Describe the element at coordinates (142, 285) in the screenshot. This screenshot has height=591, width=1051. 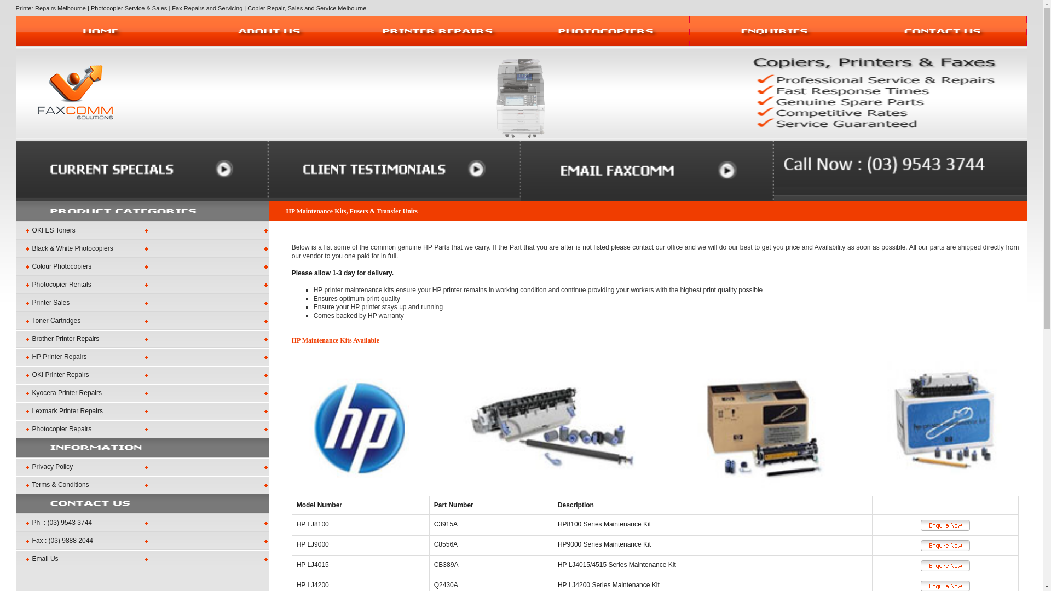
I see `Photocopier Rentals` at that location.